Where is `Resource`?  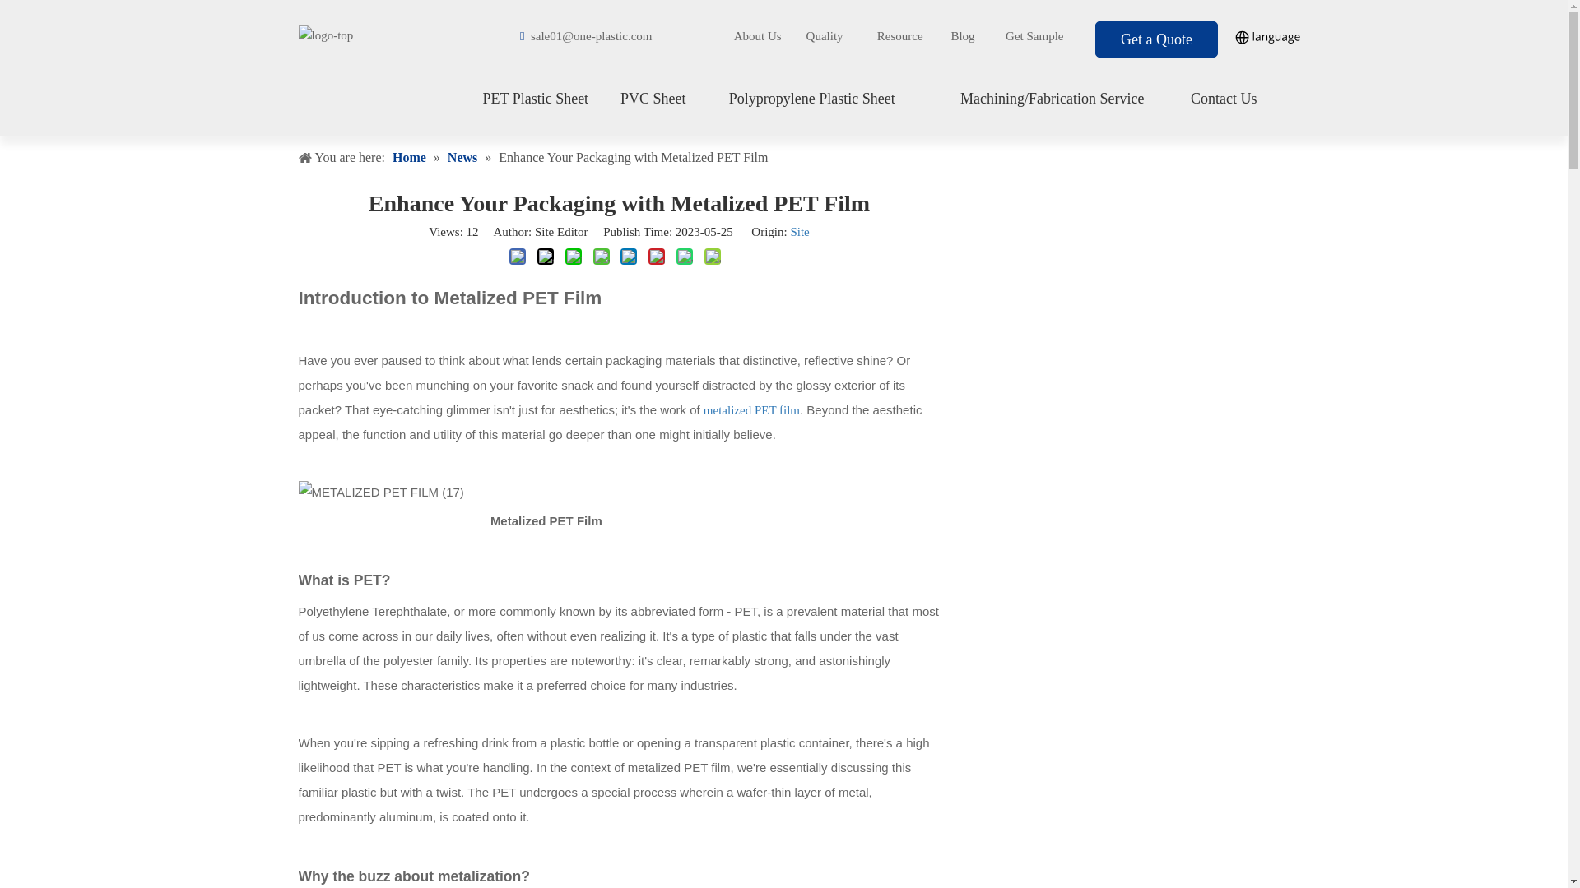 Resource is located at coordinates (899, 35).